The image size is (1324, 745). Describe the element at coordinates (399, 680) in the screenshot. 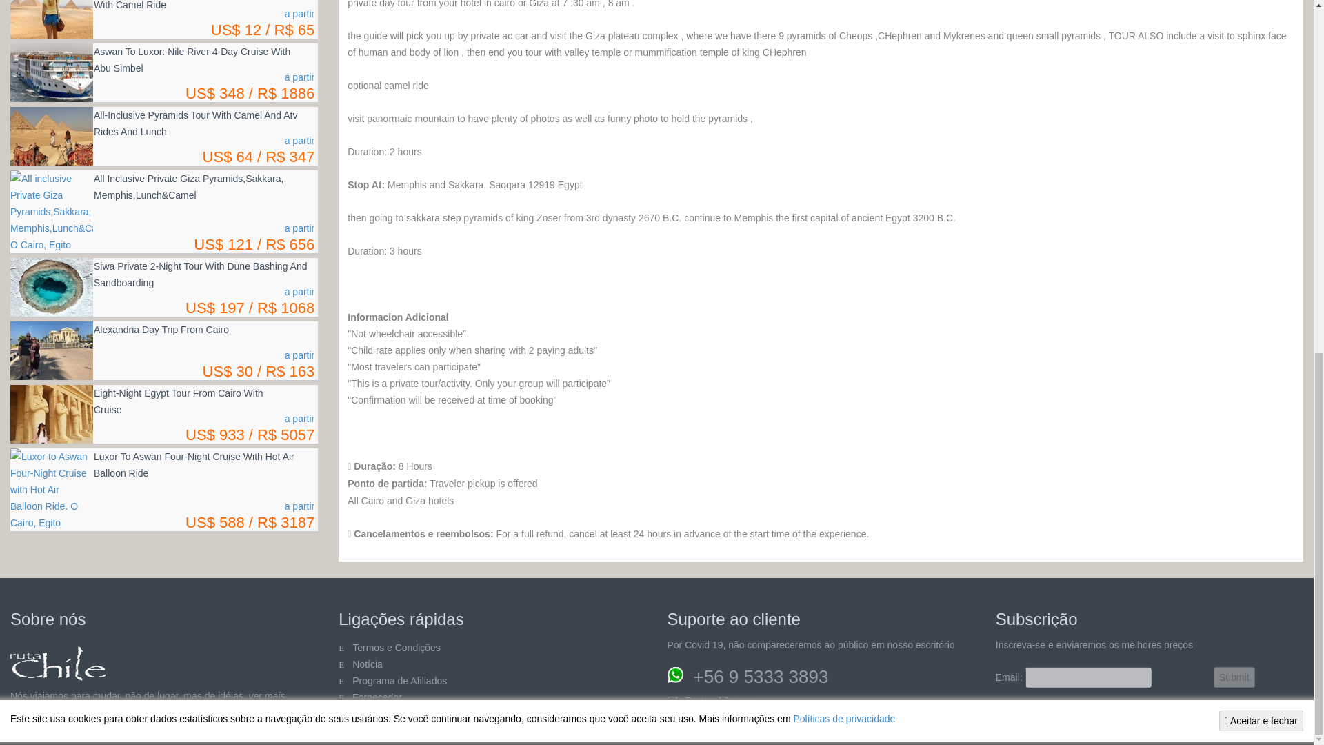

I see `Programa de Afiliados` at that location.